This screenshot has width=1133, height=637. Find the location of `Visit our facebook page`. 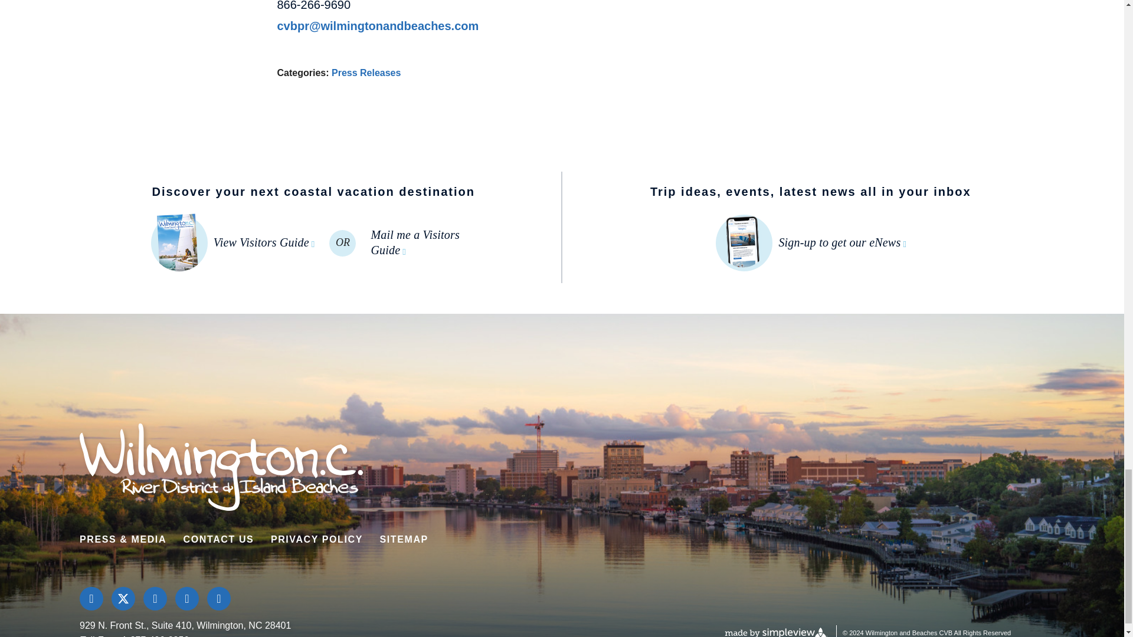

Visit our facebook page is located at coordinates (91, 598).